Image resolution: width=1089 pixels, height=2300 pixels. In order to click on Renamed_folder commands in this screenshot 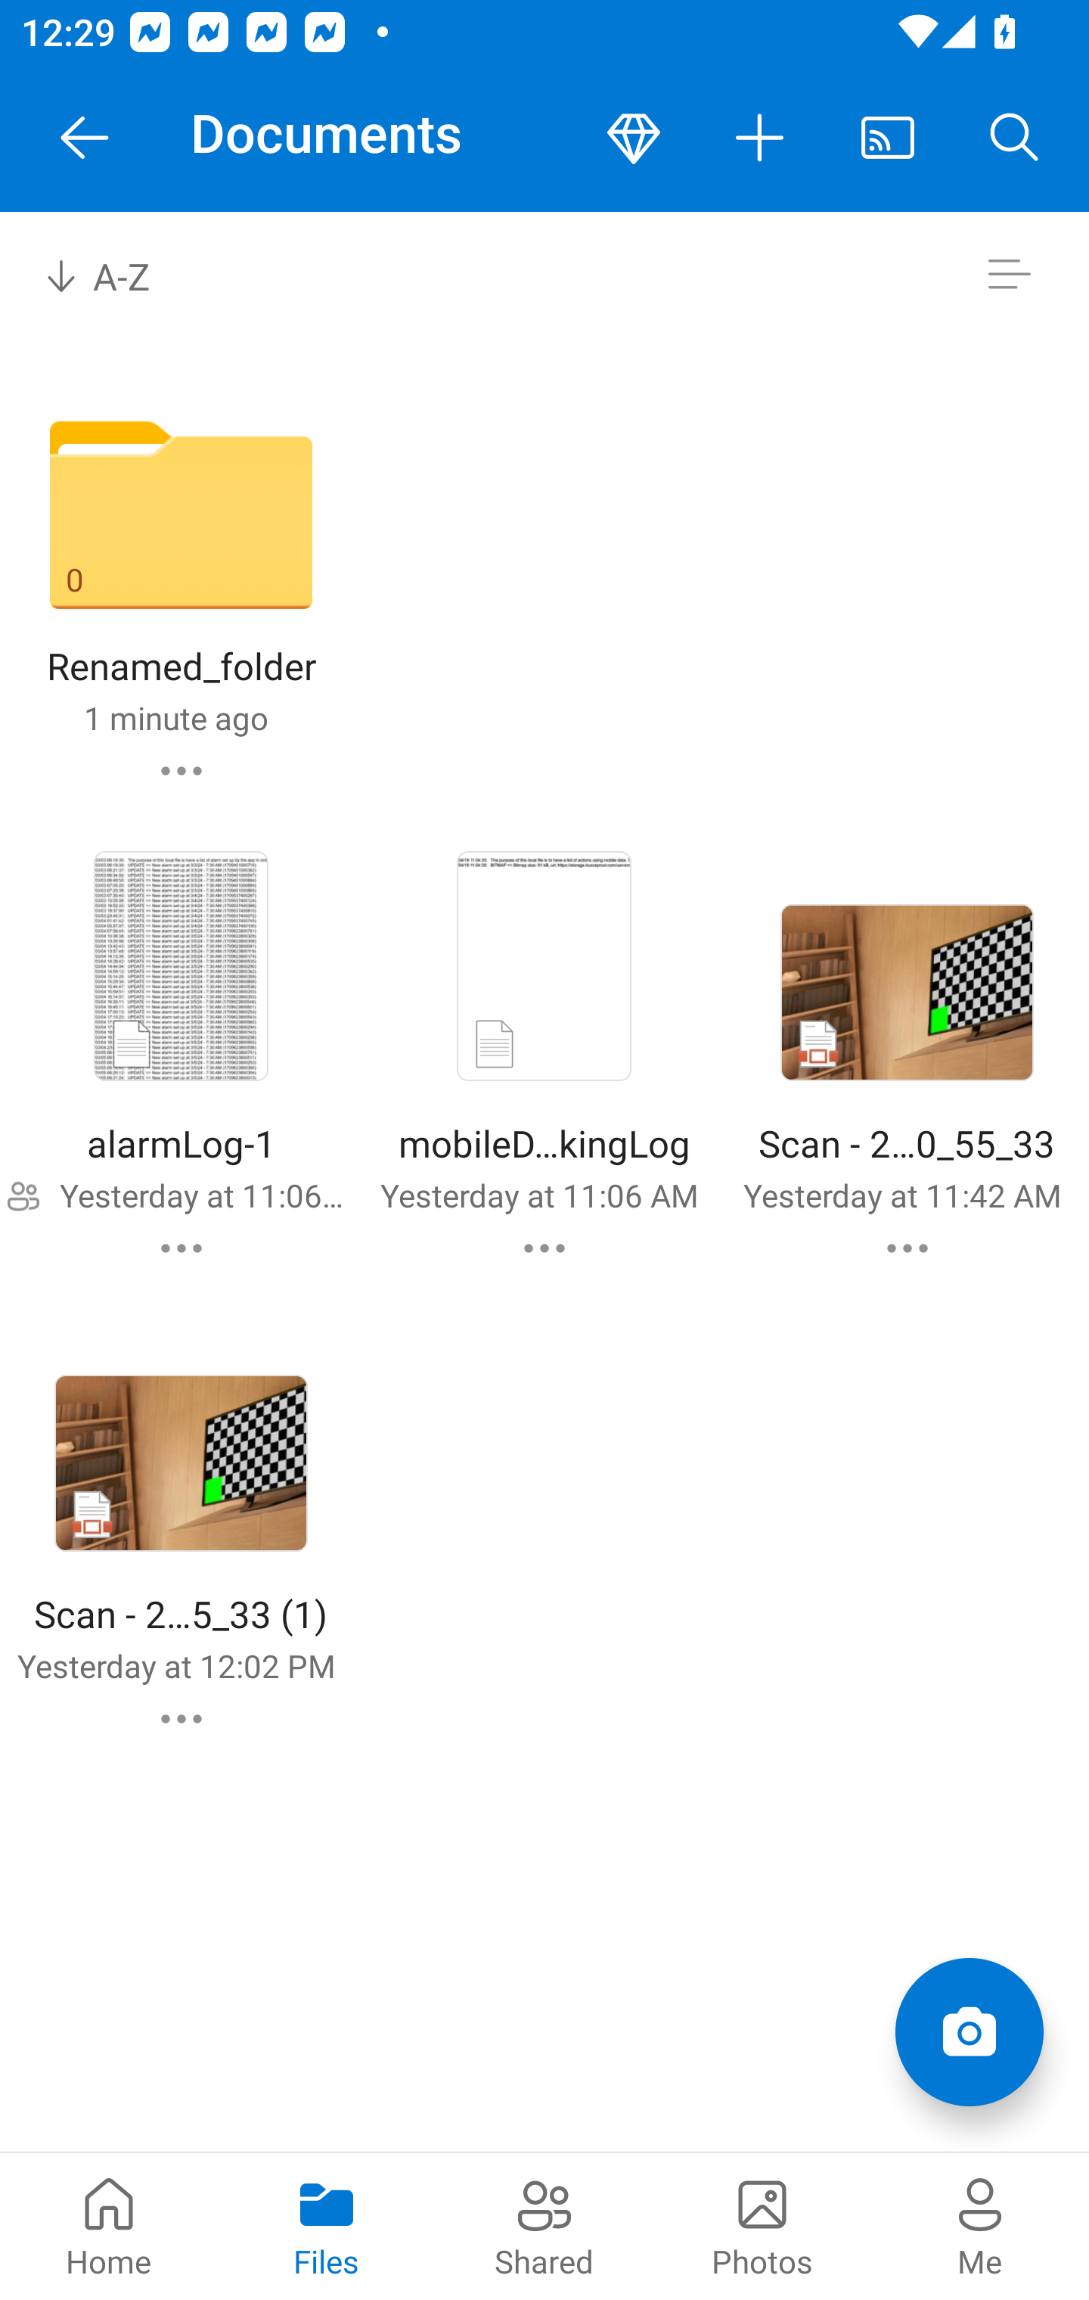, I will do `click(181, 770)`.